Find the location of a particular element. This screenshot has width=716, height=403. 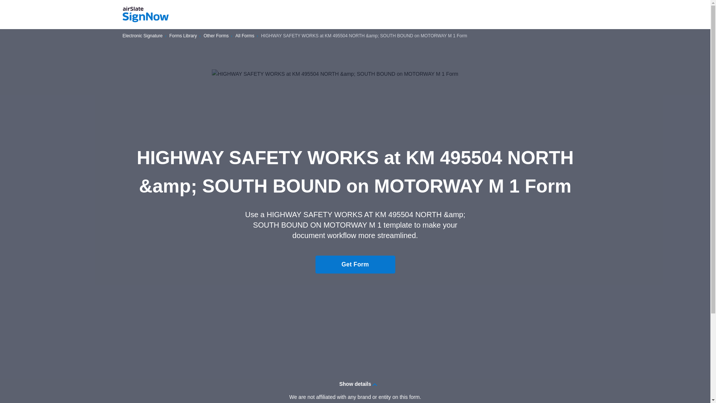

Electronic Signature is located at coordinates (142, 36).